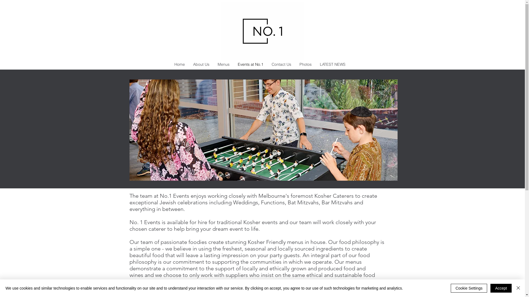  I want to click on Home, so click(180, 64).